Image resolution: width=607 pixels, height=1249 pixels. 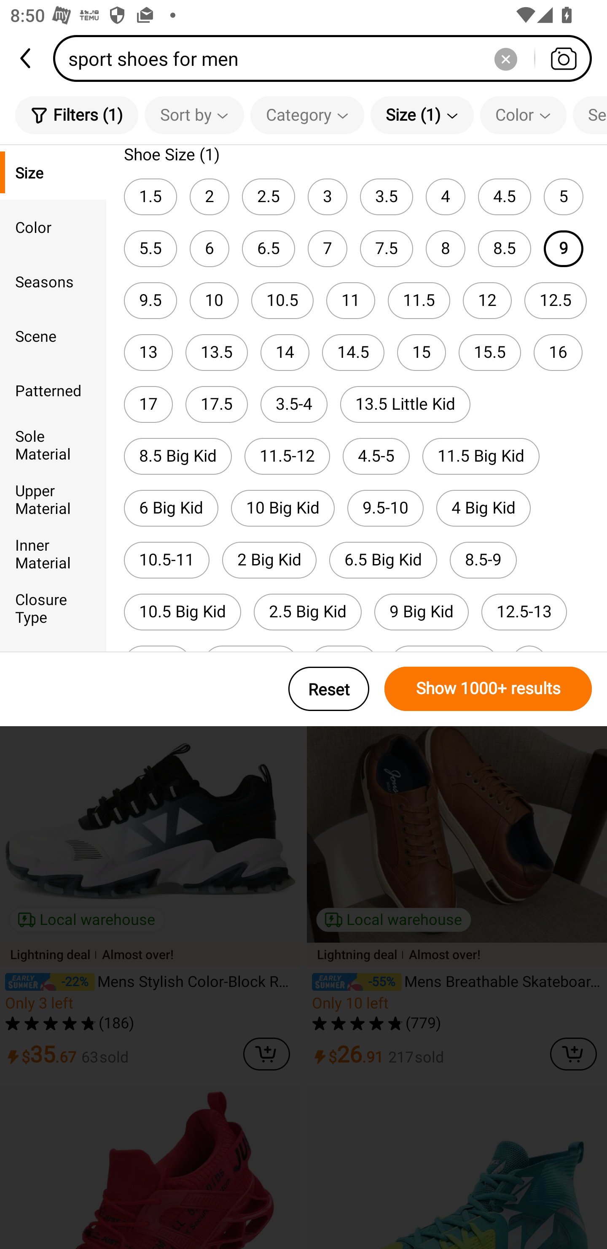 I want to click on 4.5, so click(x=505, y=197).